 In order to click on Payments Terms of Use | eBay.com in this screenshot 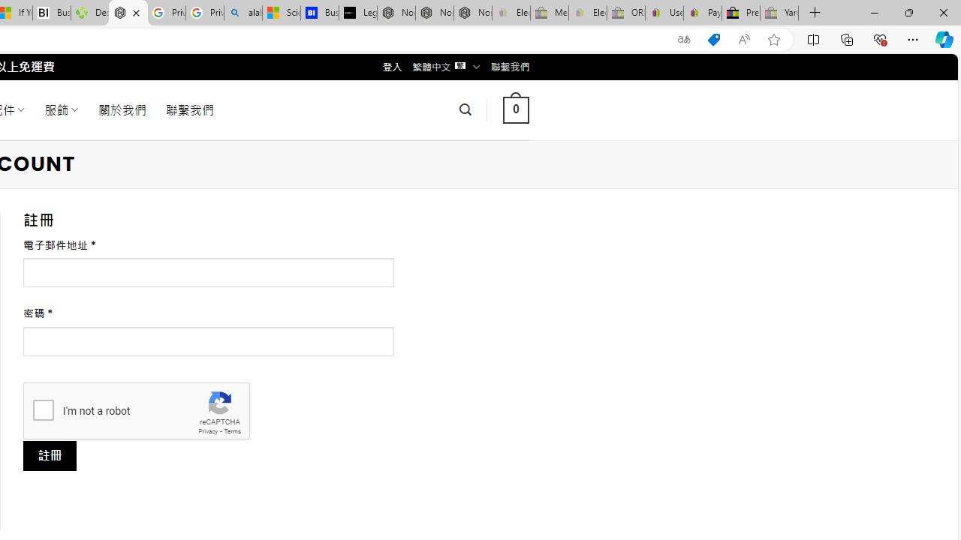, I will do `click(703, 13)`.